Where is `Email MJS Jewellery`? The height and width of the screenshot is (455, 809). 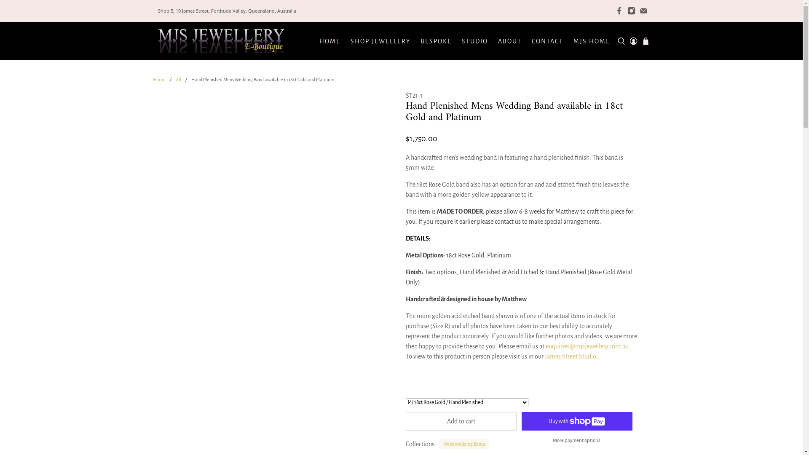 Email MJS Jewellery is located at coordinates (644, 11).